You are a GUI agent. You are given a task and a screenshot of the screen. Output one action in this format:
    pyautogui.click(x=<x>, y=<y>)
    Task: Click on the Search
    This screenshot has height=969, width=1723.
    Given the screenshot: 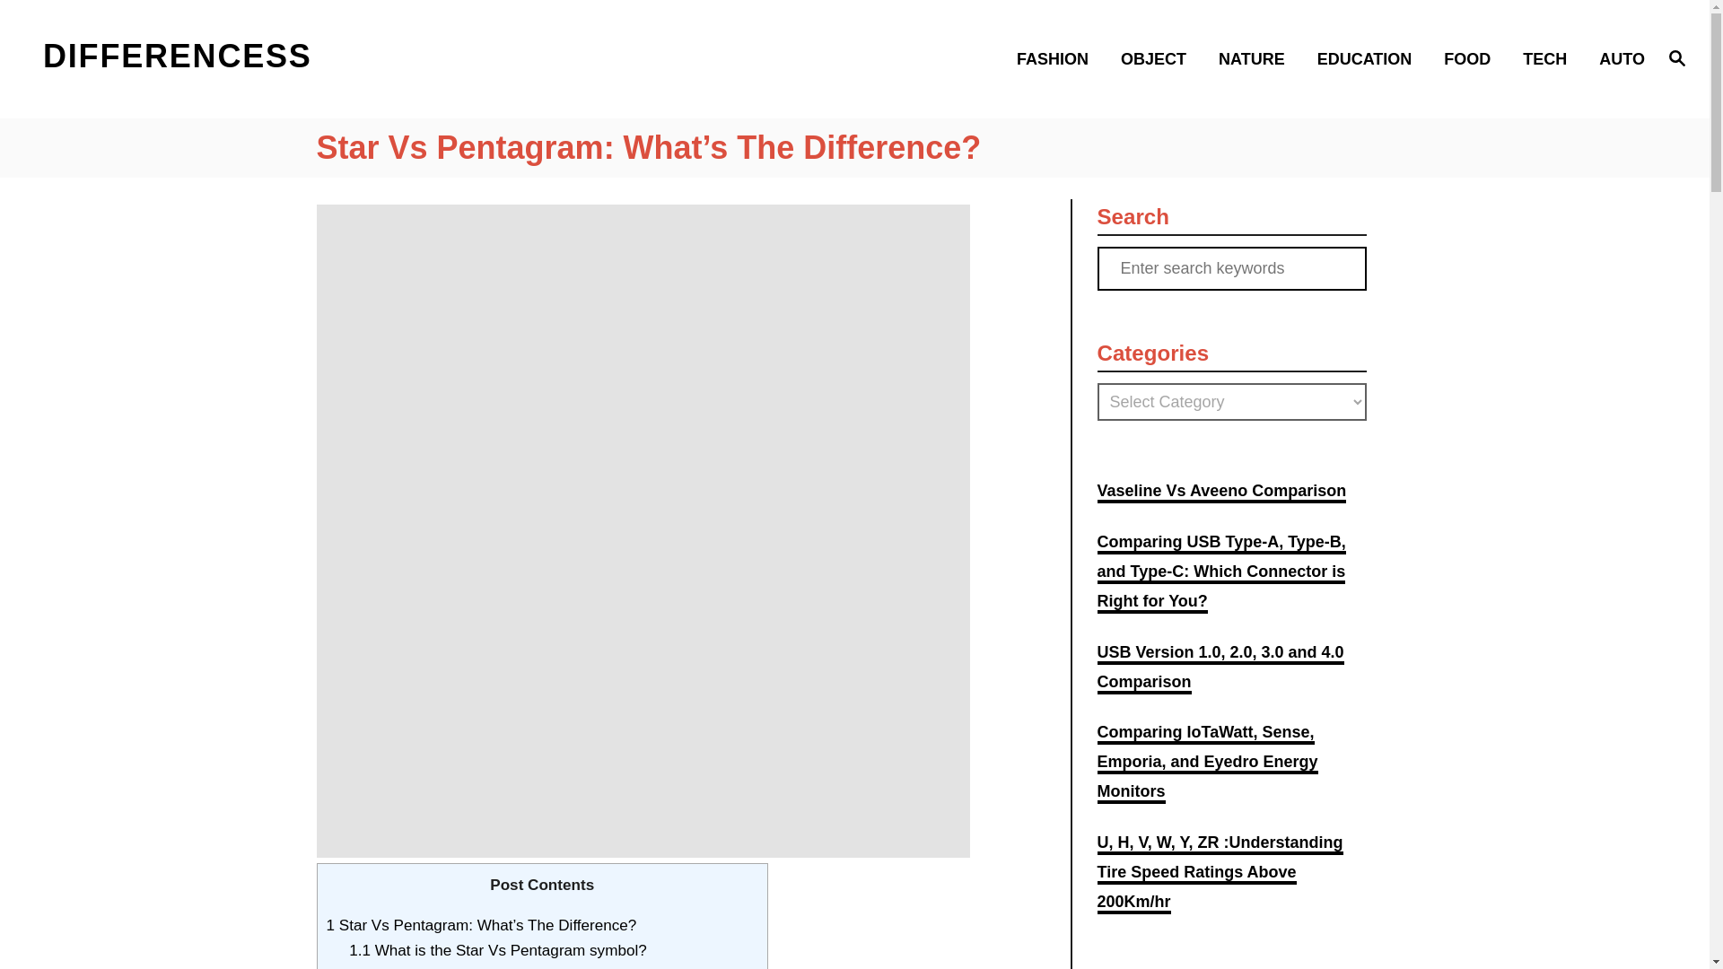 What is the action you would take?
    pyautogui.click(x=74, y=27)
    